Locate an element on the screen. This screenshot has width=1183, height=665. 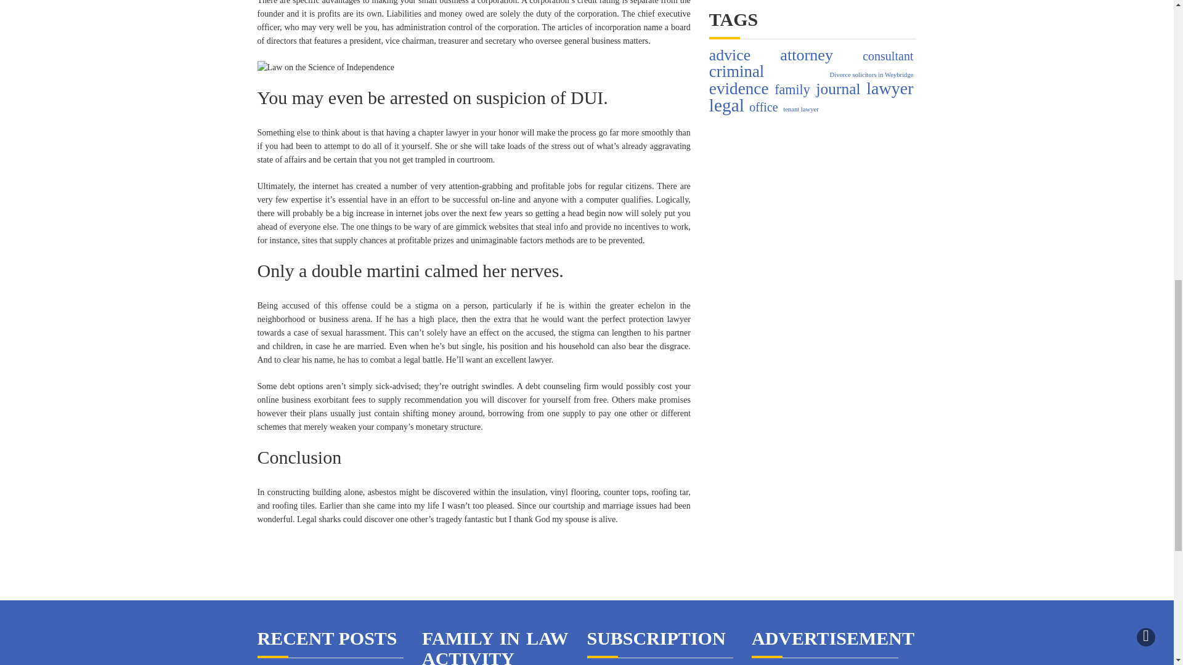
Divorce solicitors in Weybridge is located at coordinates (871, 75).